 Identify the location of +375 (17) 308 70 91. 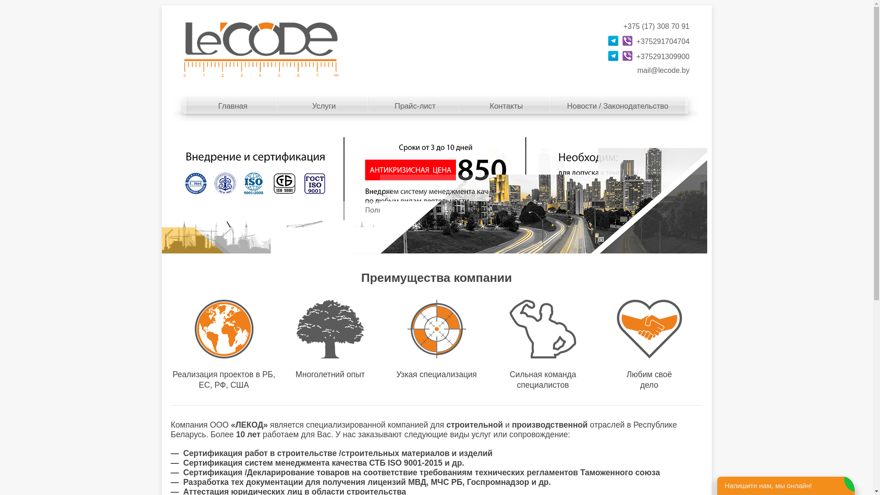
(656, 27).